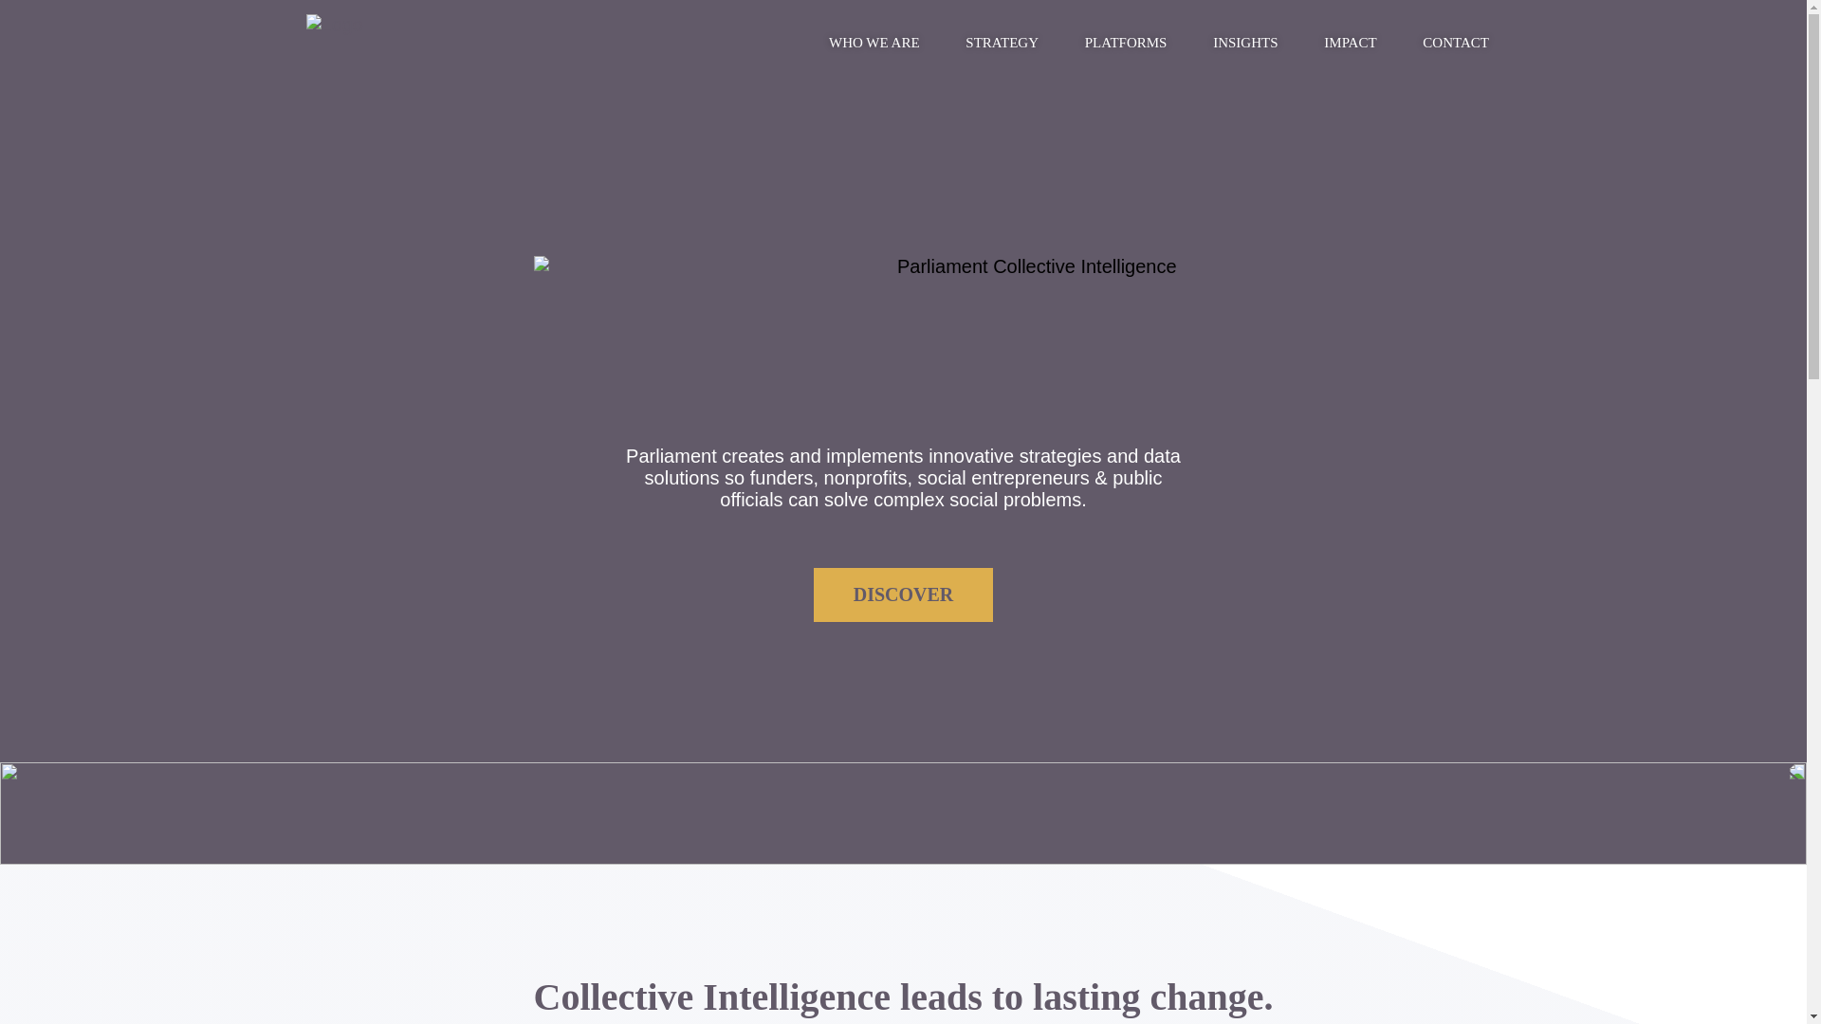  Describe the element at coordinates (874, 42) in the screenshot. I see `WHO WE ARE` at that location.